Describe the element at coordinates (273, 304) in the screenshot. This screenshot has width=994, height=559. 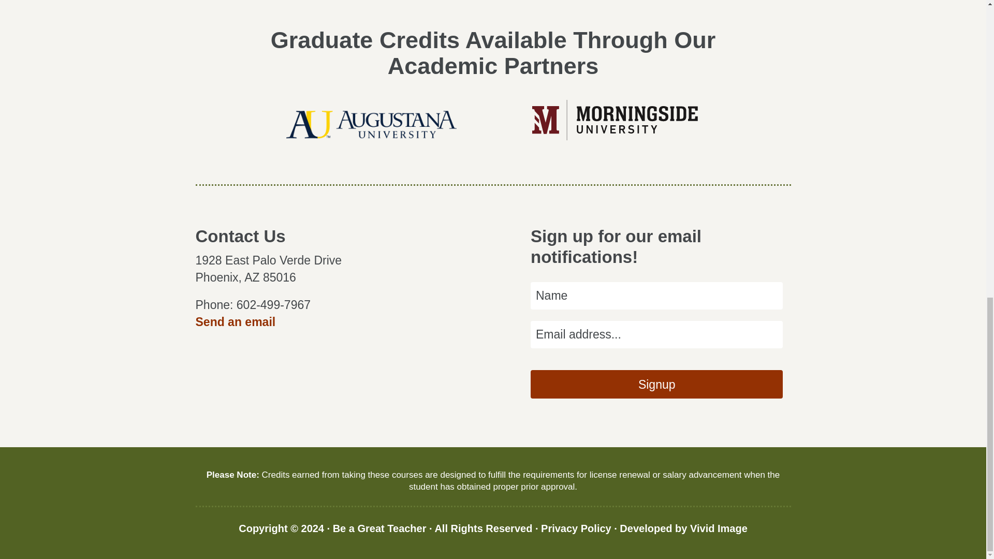
I see `602-499-7967` at that location.